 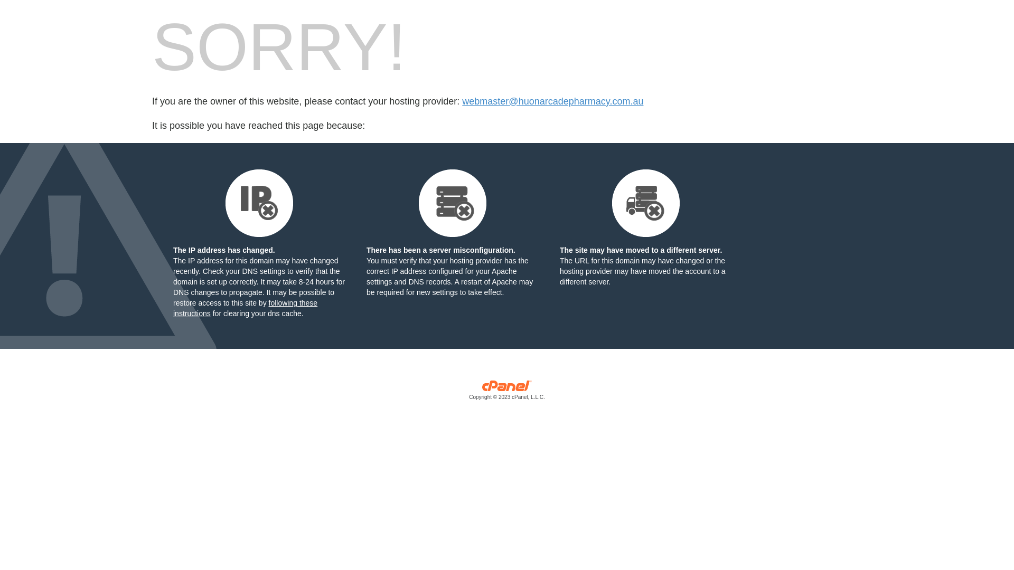 What do you see at coordinates (552, 101) in the screenshot?
I see `webmaster@huonarcadepharmacy.com.au` at bounding box center [552, 101].